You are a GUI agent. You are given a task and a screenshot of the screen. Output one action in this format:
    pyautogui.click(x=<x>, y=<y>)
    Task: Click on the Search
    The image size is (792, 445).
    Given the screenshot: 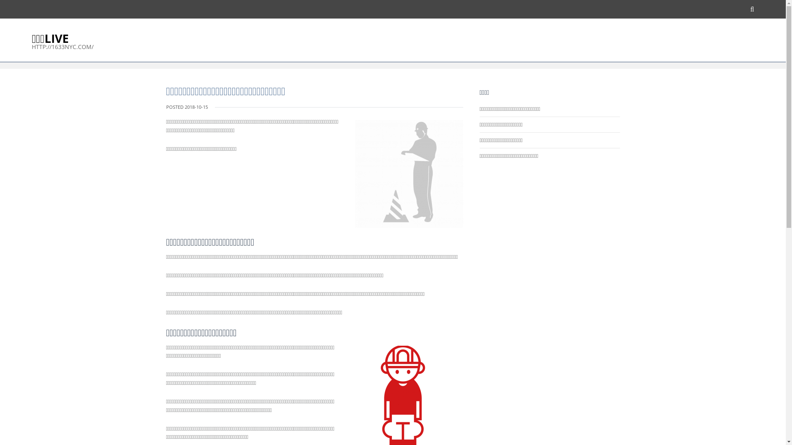 What is the action you would take?
    pyautogui.click(x=521, y=8)
    